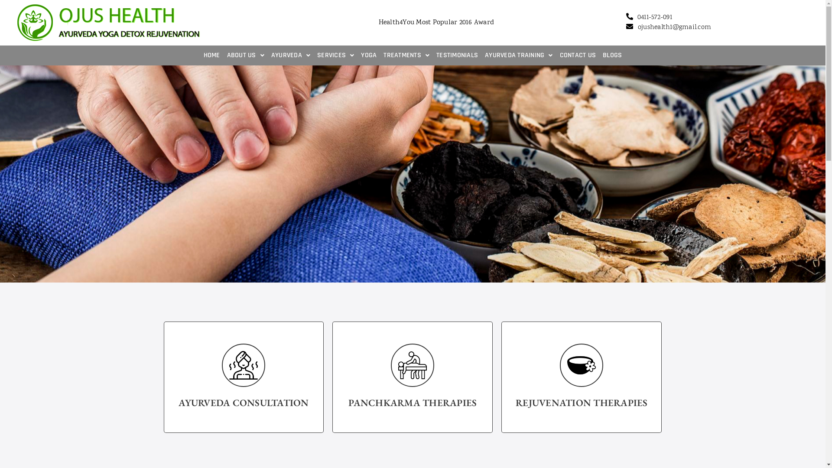 The height and width of the screenshot is (468, 832). Describe the element at coordinates (578, 55) in the screenshot. I see `CONTACT US` at that location.